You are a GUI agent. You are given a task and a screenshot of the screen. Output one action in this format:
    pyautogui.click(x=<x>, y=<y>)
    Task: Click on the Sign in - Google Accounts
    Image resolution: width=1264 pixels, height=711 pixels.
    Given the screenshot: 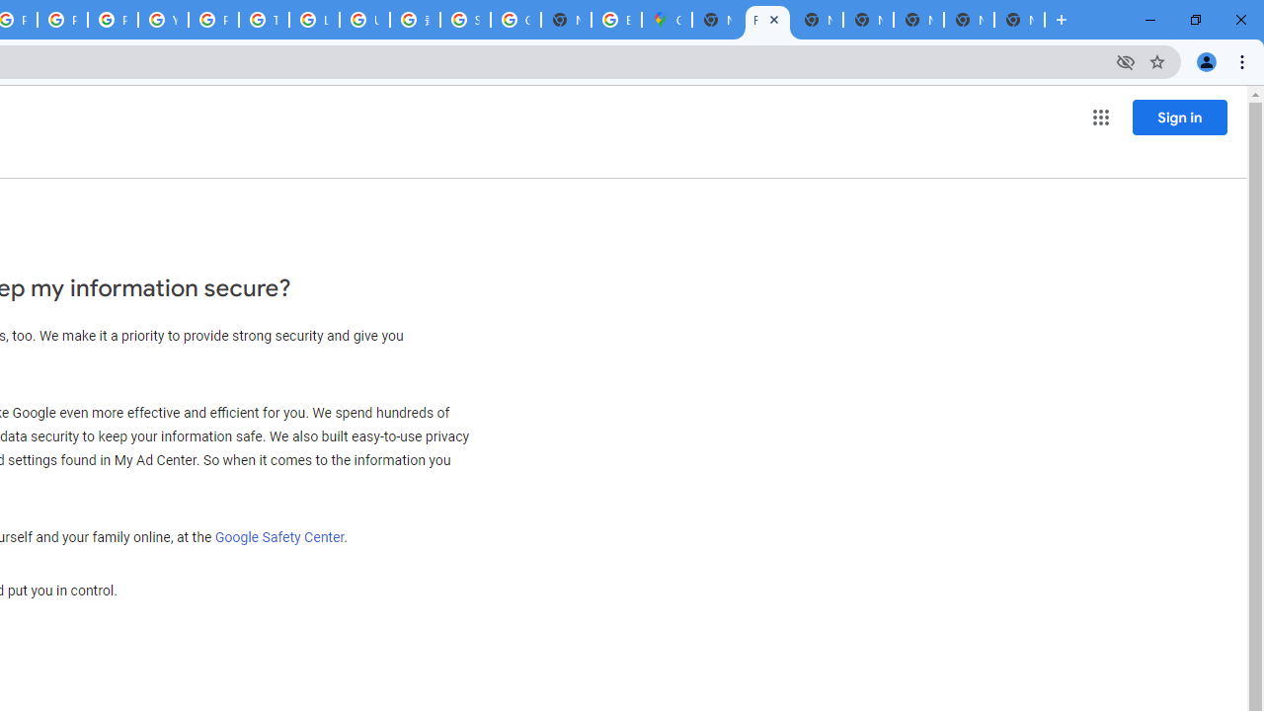 What is the action you would take?
    pyautogui.click(x=464, y=20)
    